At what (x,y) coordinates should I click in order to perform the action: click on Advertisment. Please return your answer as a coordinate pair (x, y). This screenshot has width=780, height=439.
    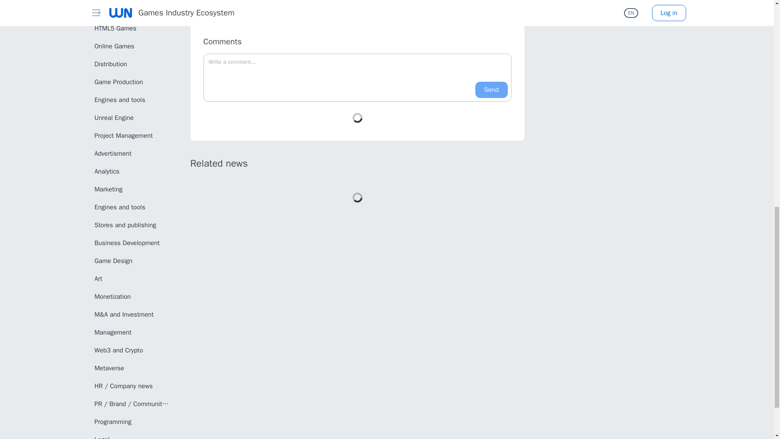
    Looking at the image, I should click on (132, 154).